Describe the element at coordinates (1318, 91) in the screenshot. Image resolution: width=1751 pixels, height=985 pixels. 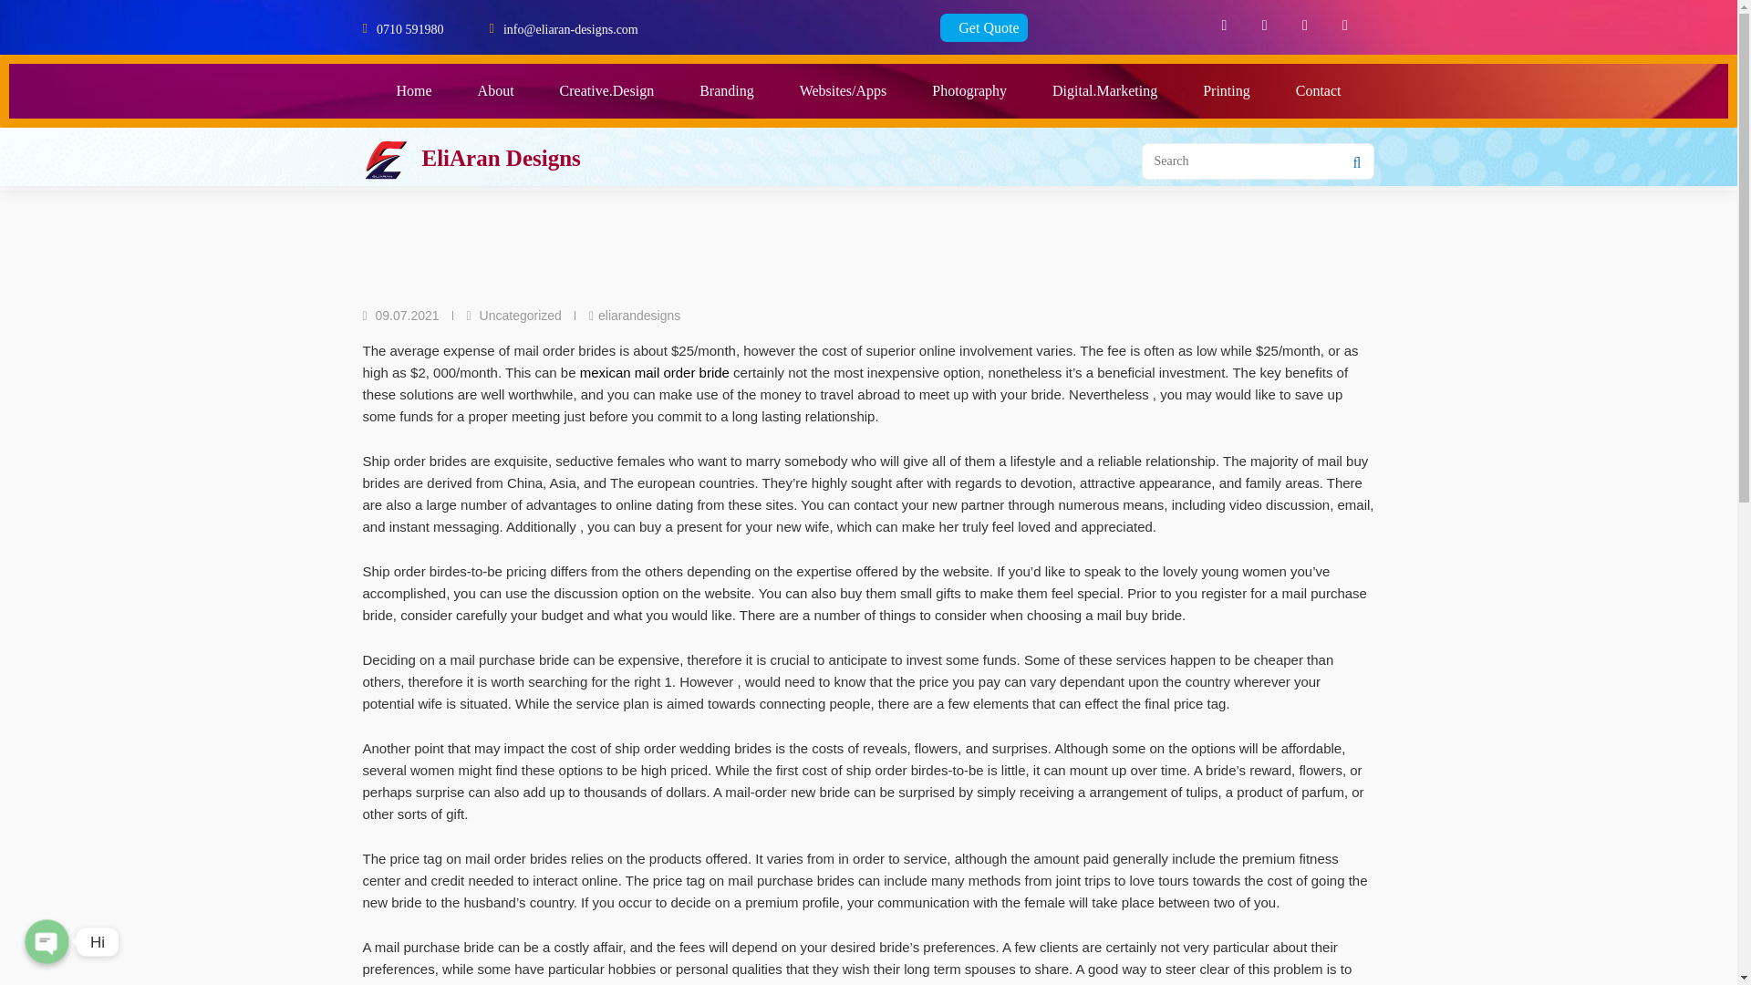
I see `Contact` at that location.